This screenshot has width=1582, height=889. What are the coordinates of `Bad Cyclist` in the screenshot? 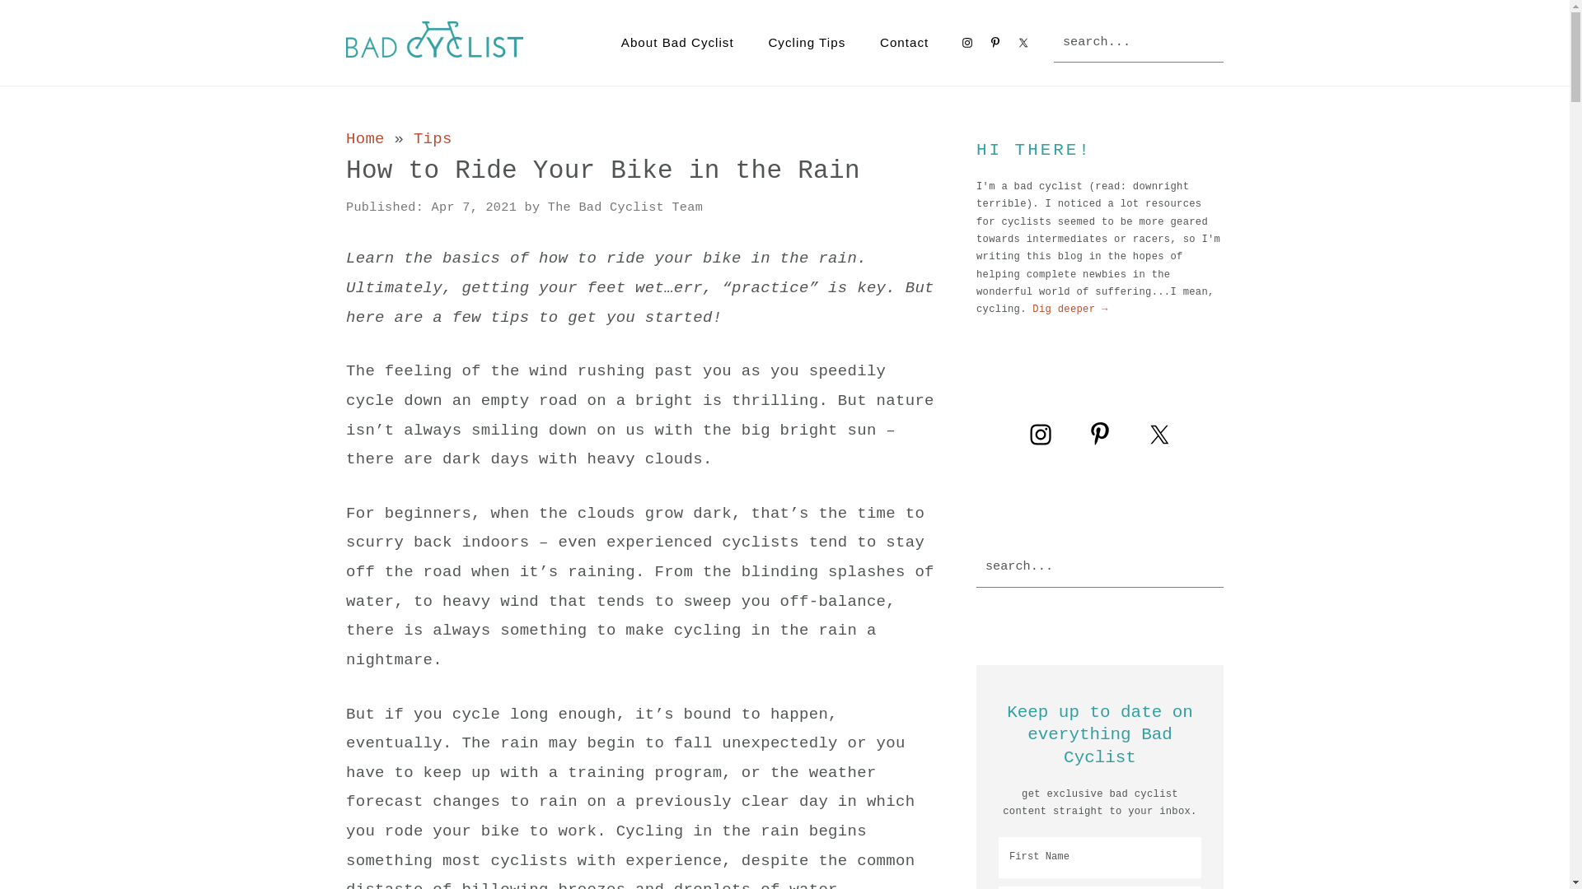 It's located at (435, 49).